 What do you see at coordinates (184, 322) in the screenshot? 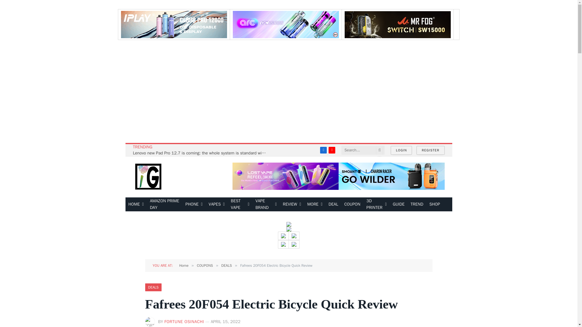
I see `Posts by Fortune Osinachi` at bounding box center [184, 322].